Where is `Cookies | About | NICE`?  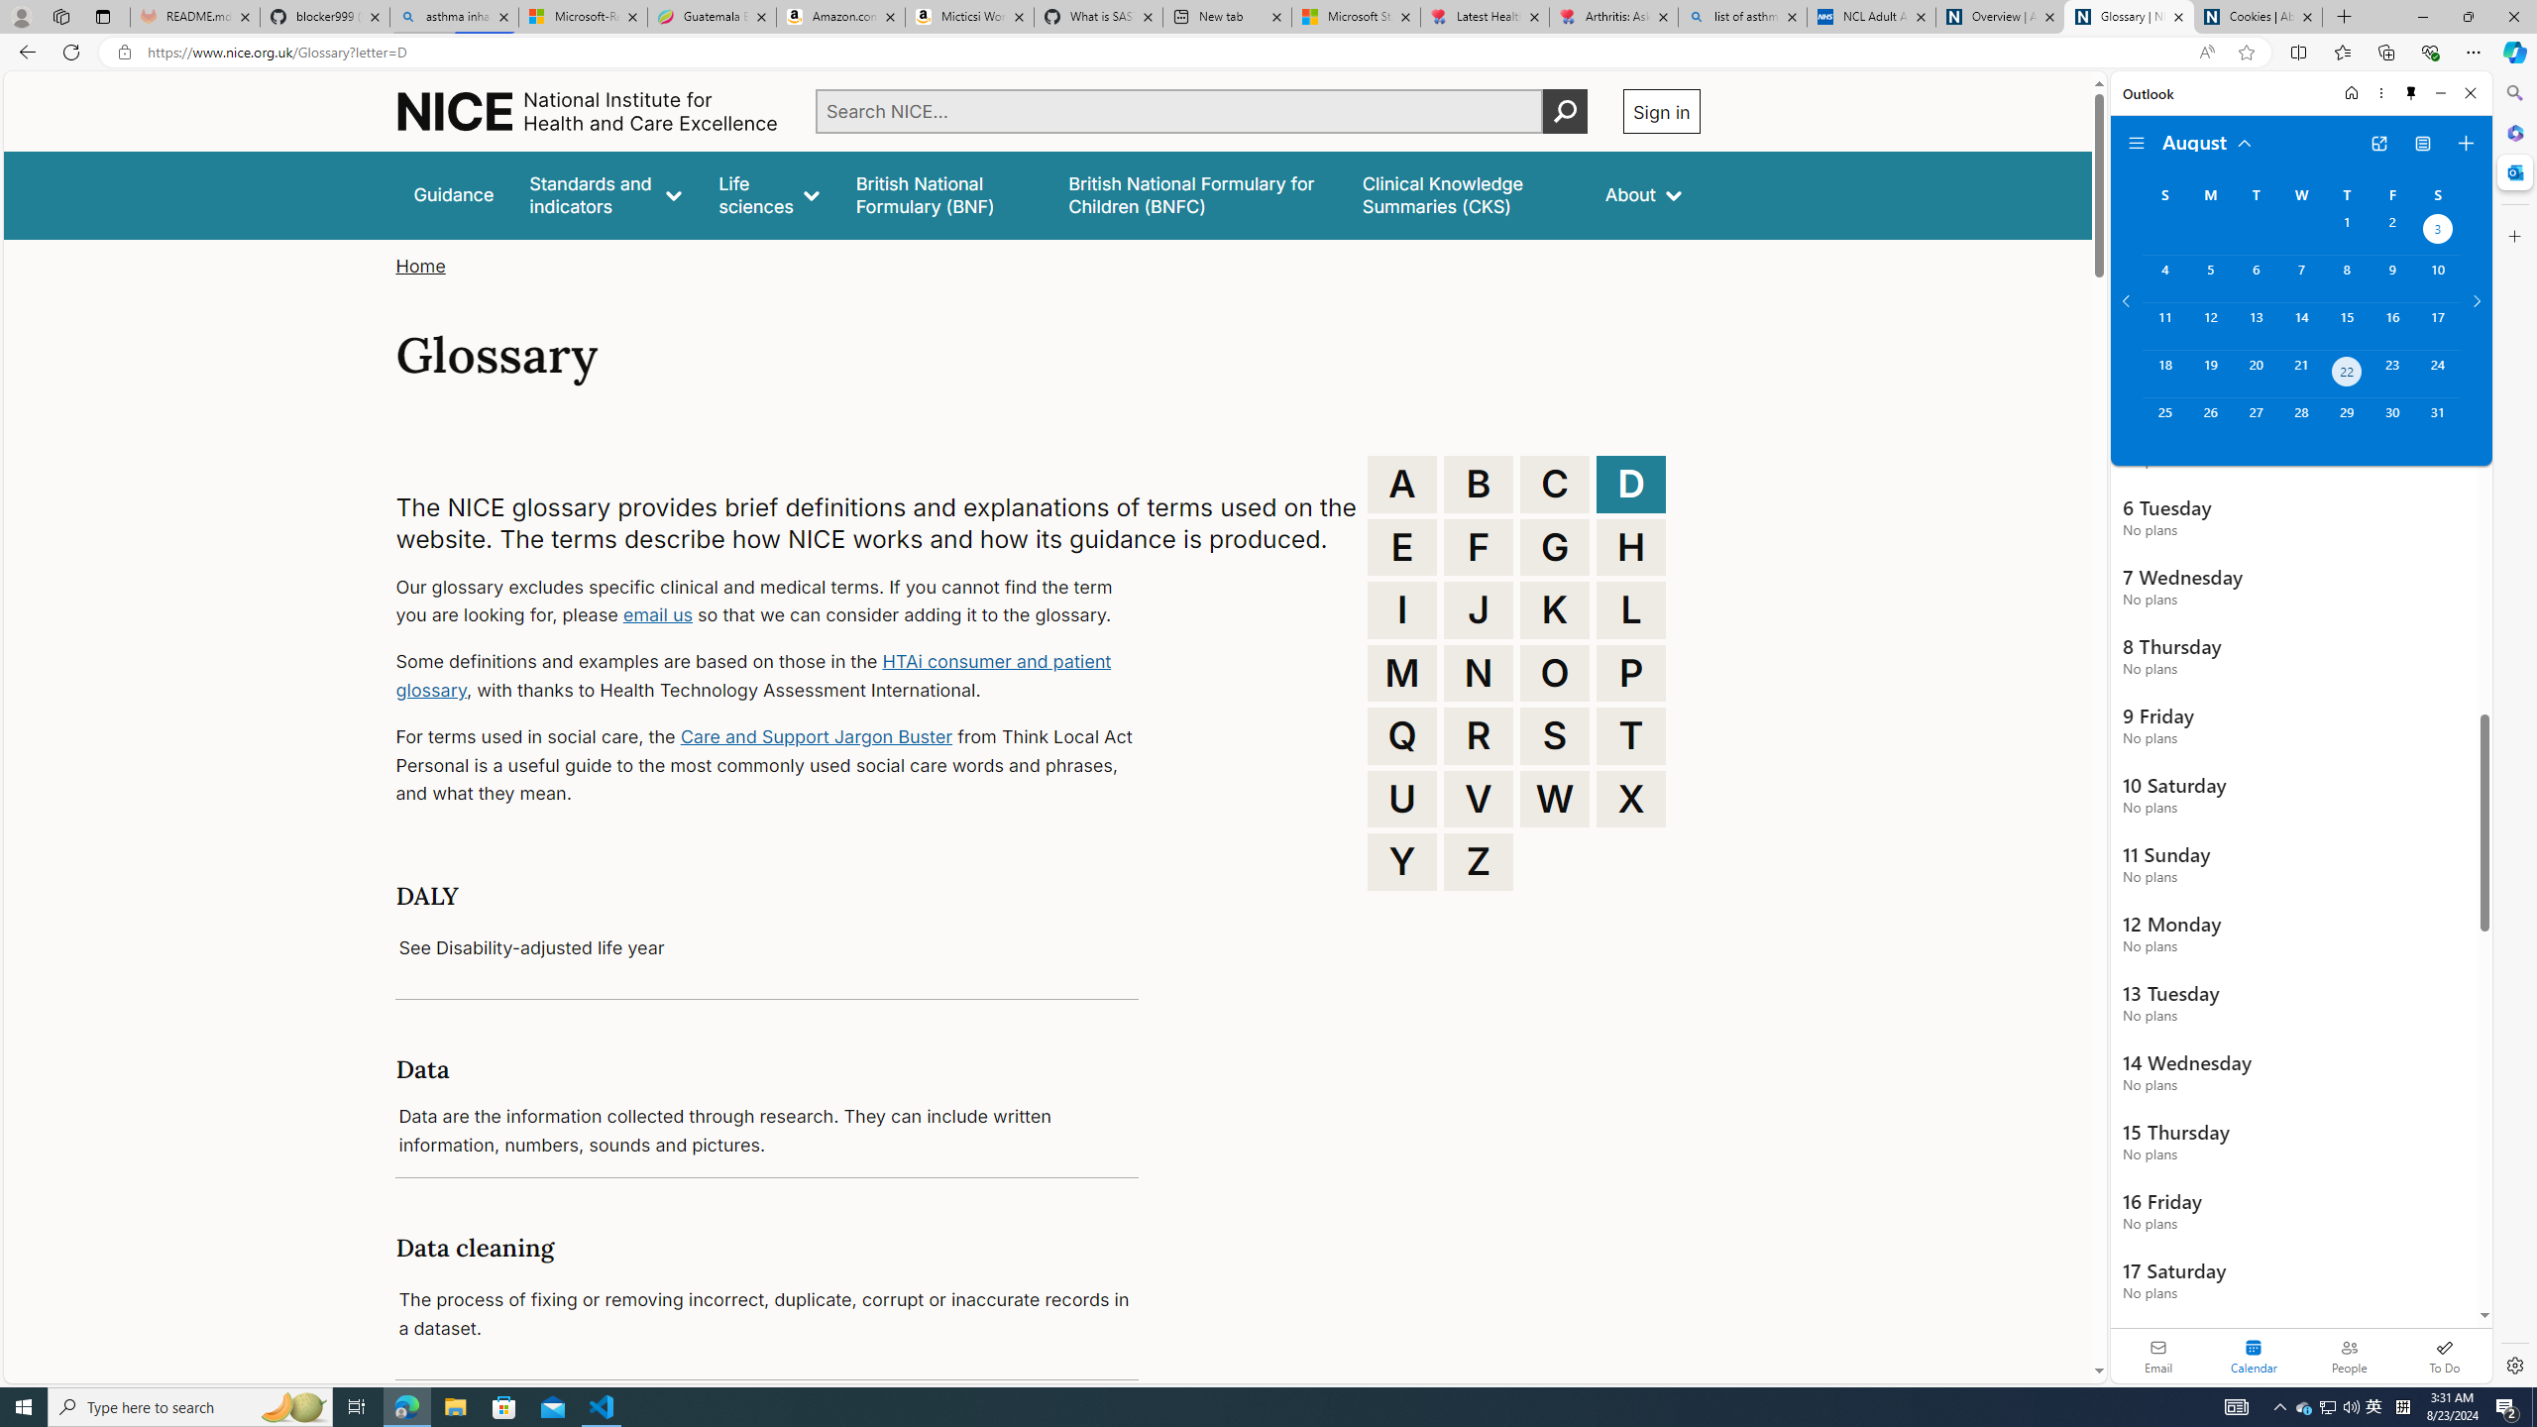
Cookies | About | NICE is located at coordinates (2258, 17).